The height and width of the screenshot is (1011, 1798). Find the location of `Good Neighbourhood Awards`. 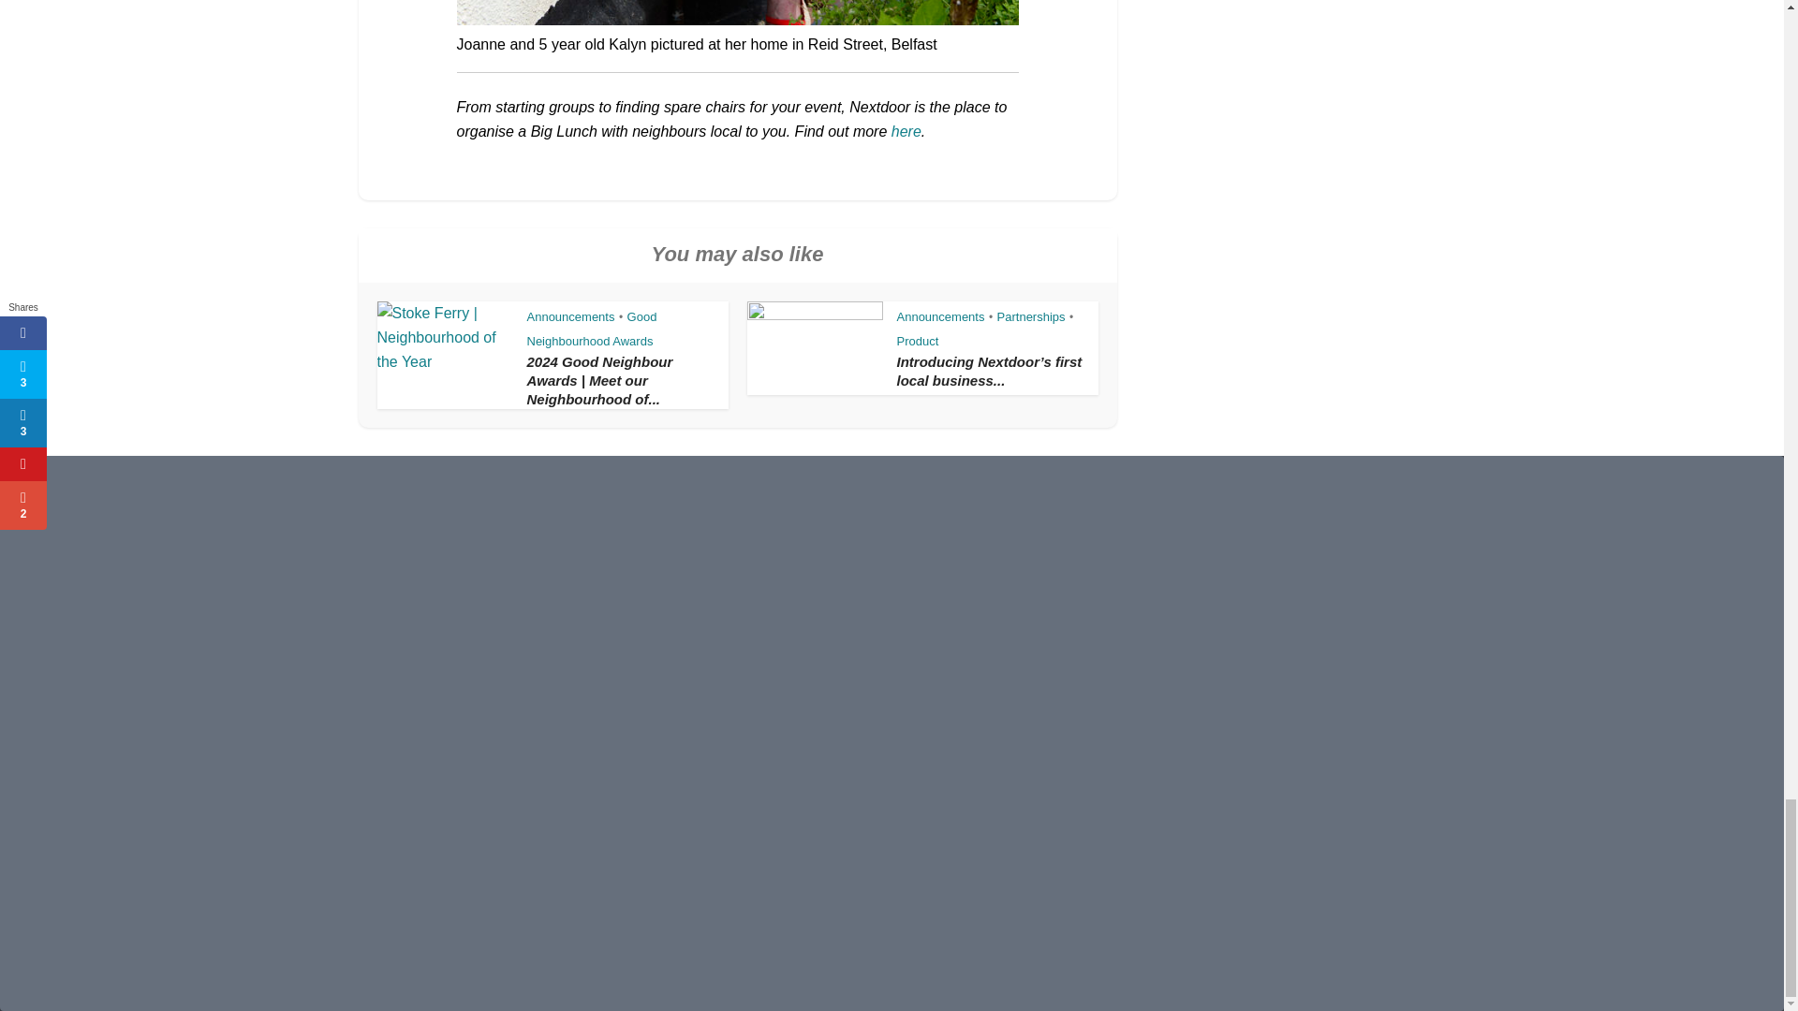

Good Neighbourhood Awards is located at coordinates (591, 328).